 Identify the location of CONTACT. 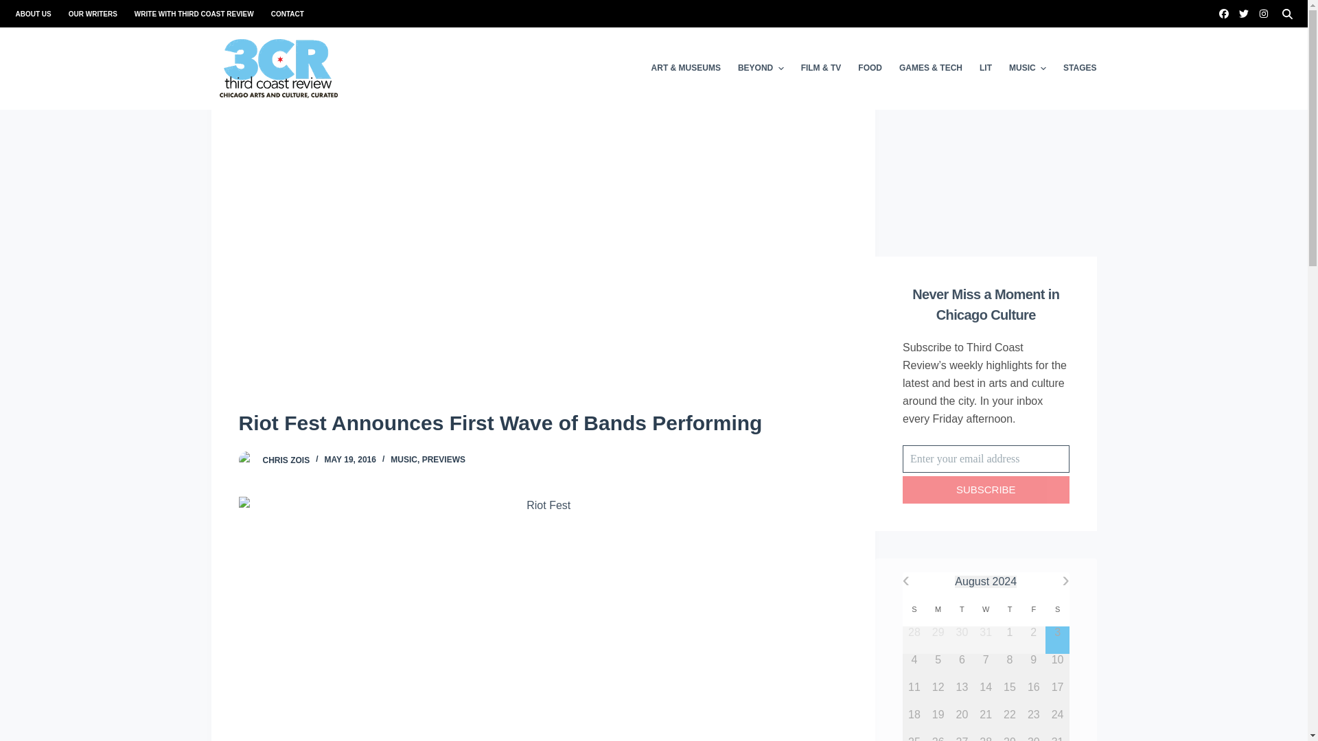
(283, 14).